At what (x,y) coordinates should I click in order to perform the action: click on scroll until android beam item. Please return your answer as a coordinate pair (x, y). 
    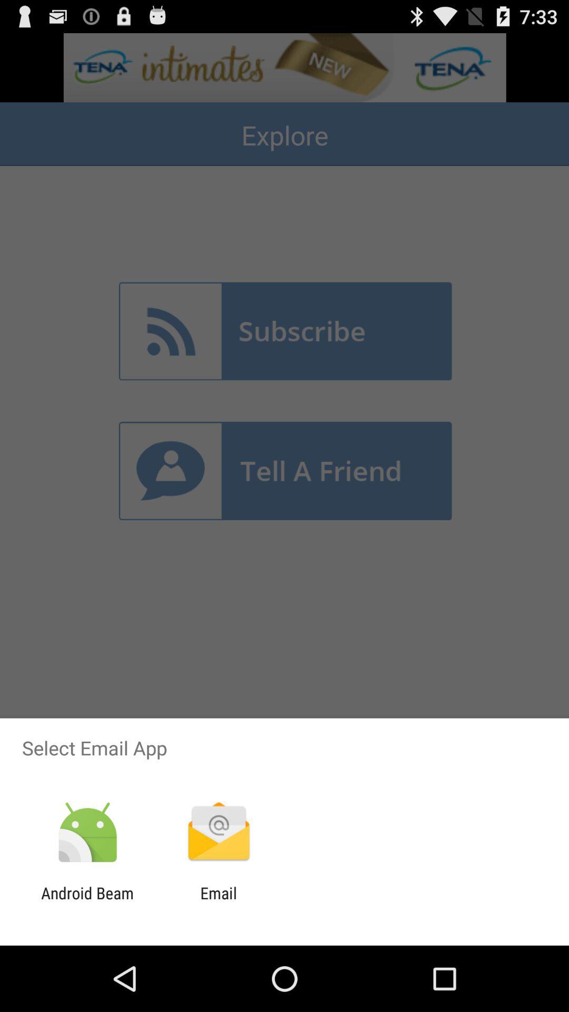
    Looking at the image, I should click on (87, 902).